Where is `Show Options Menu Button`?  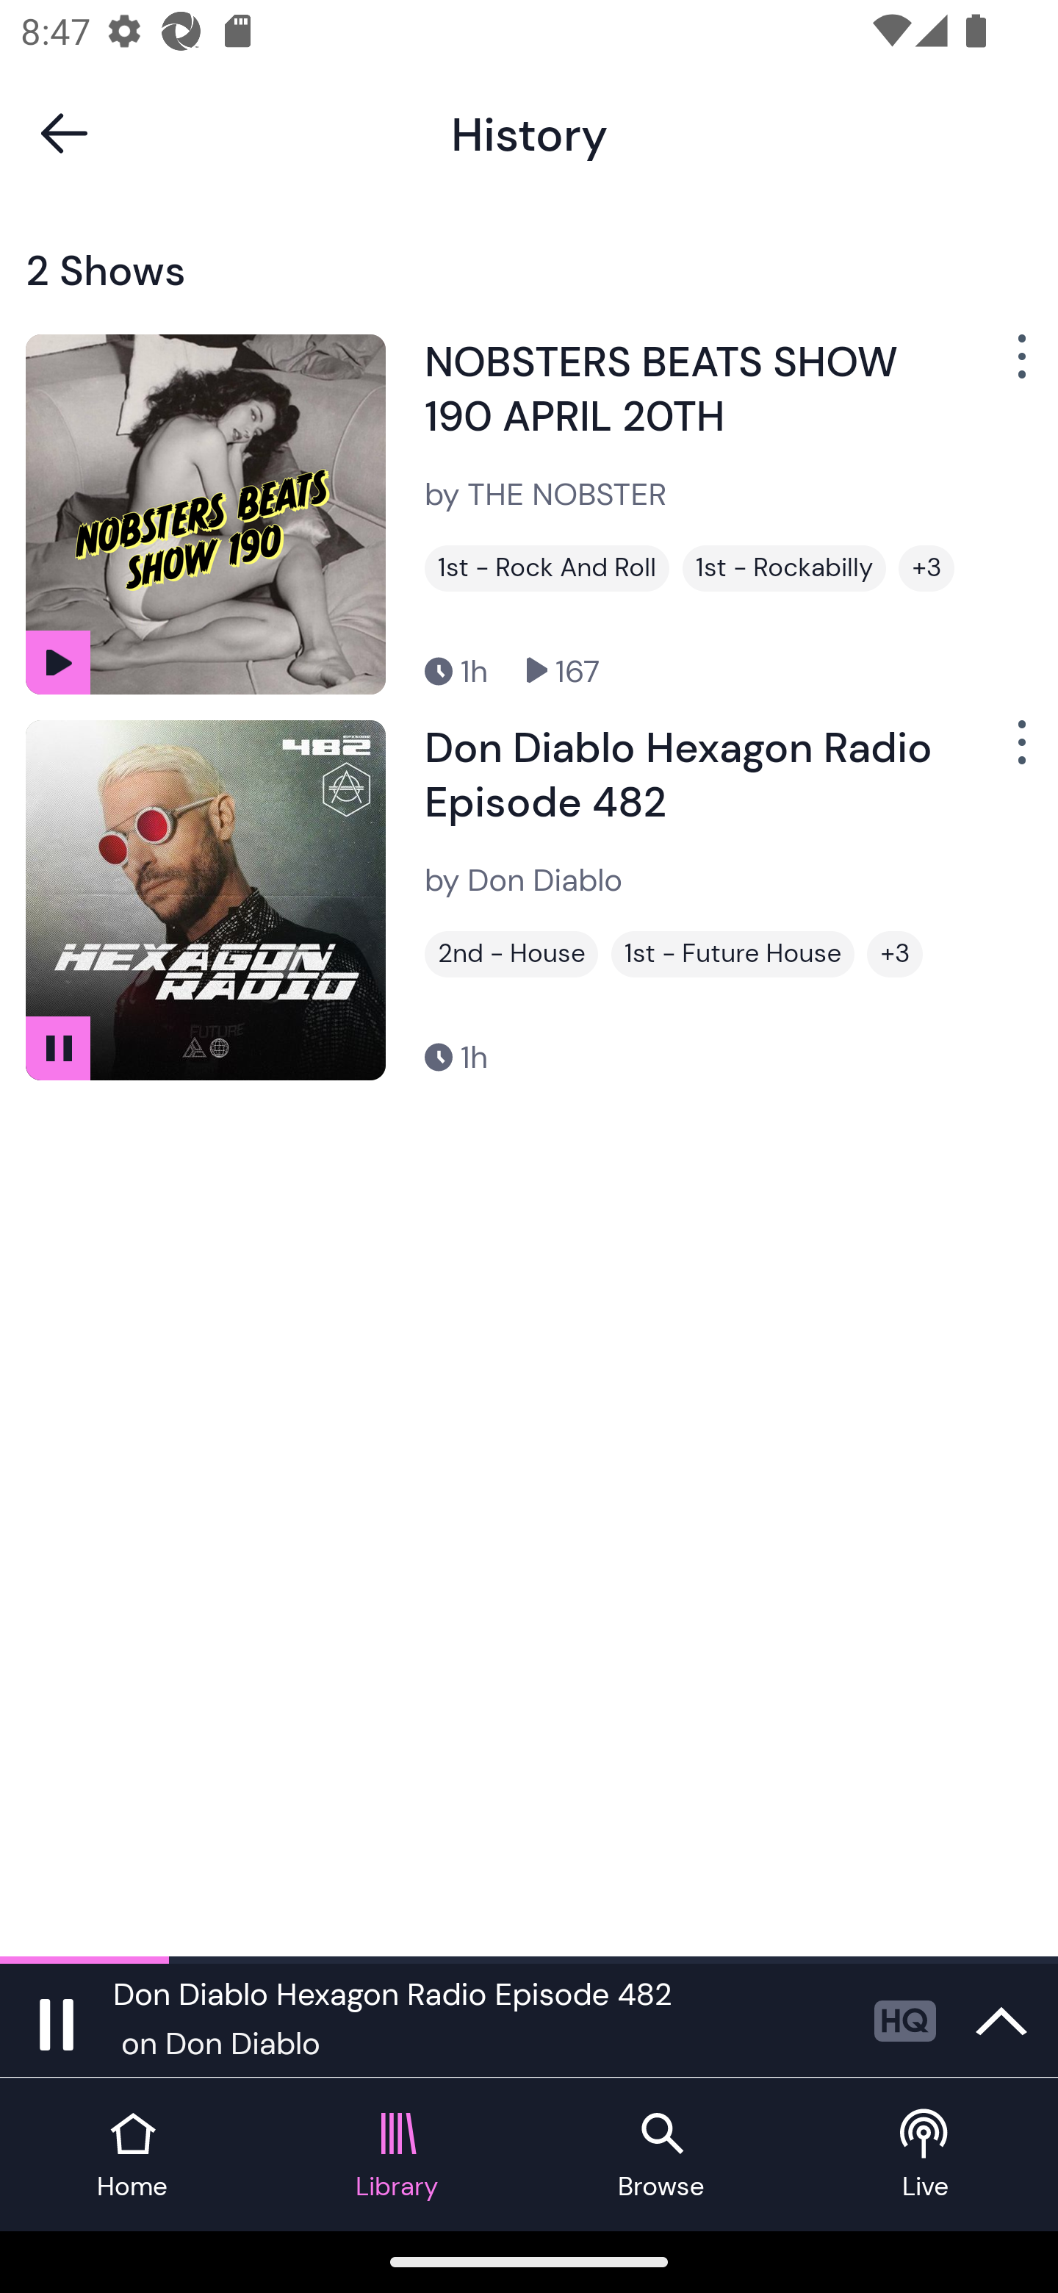 Show Options Menu Button is located at coordinates (1019, 367).